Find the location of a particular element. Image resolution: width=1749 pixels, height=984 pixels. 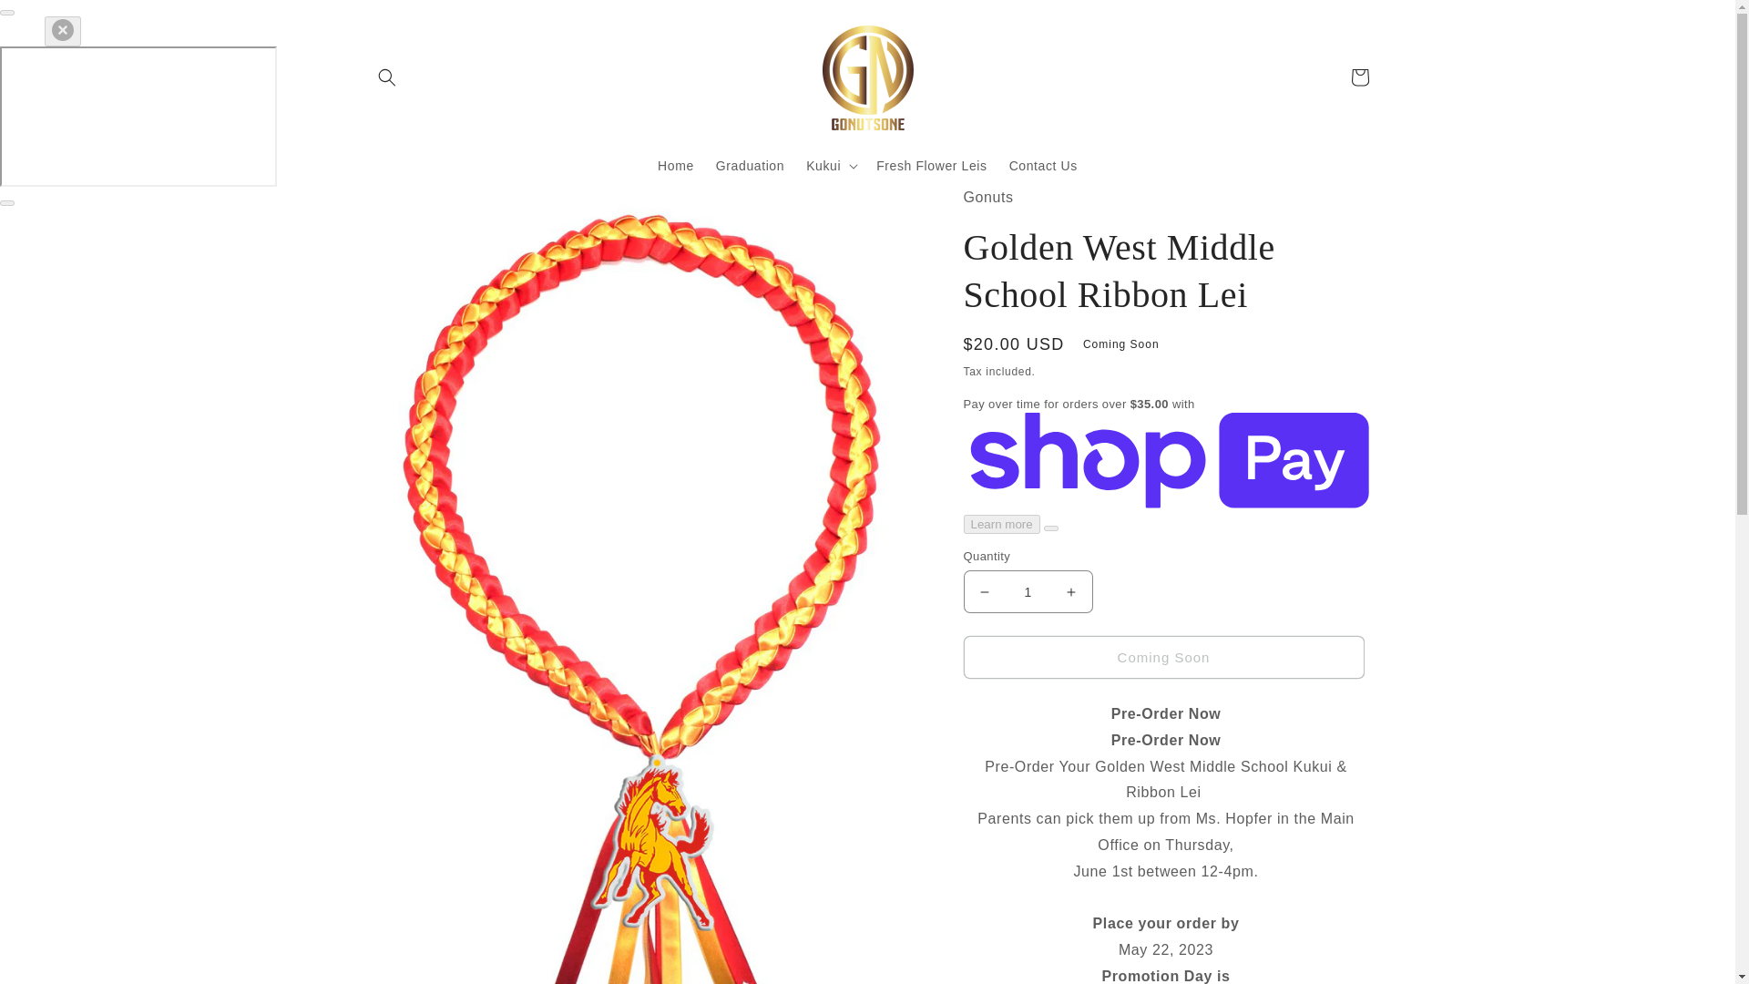

Graduation is located at coordinates (750, 164).